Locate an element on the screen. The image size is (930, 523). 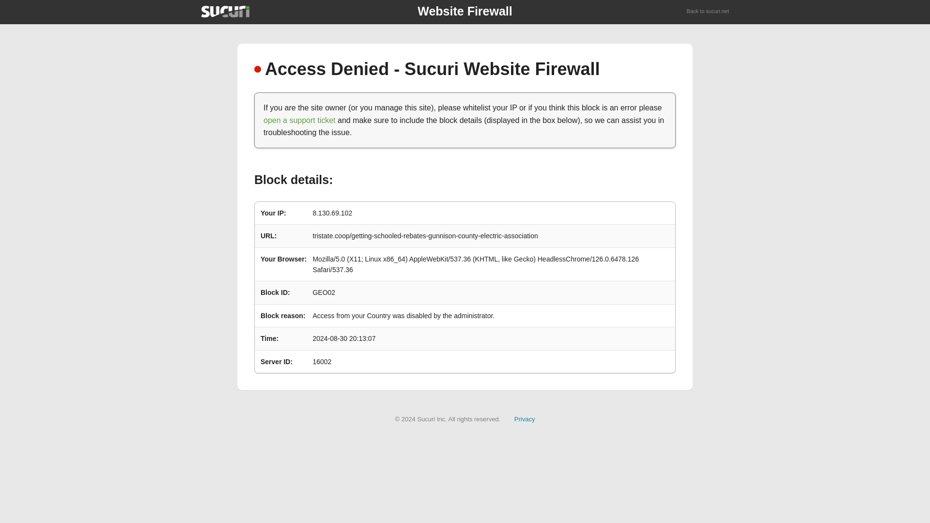
Privacy is located at coordinates (525, 418).